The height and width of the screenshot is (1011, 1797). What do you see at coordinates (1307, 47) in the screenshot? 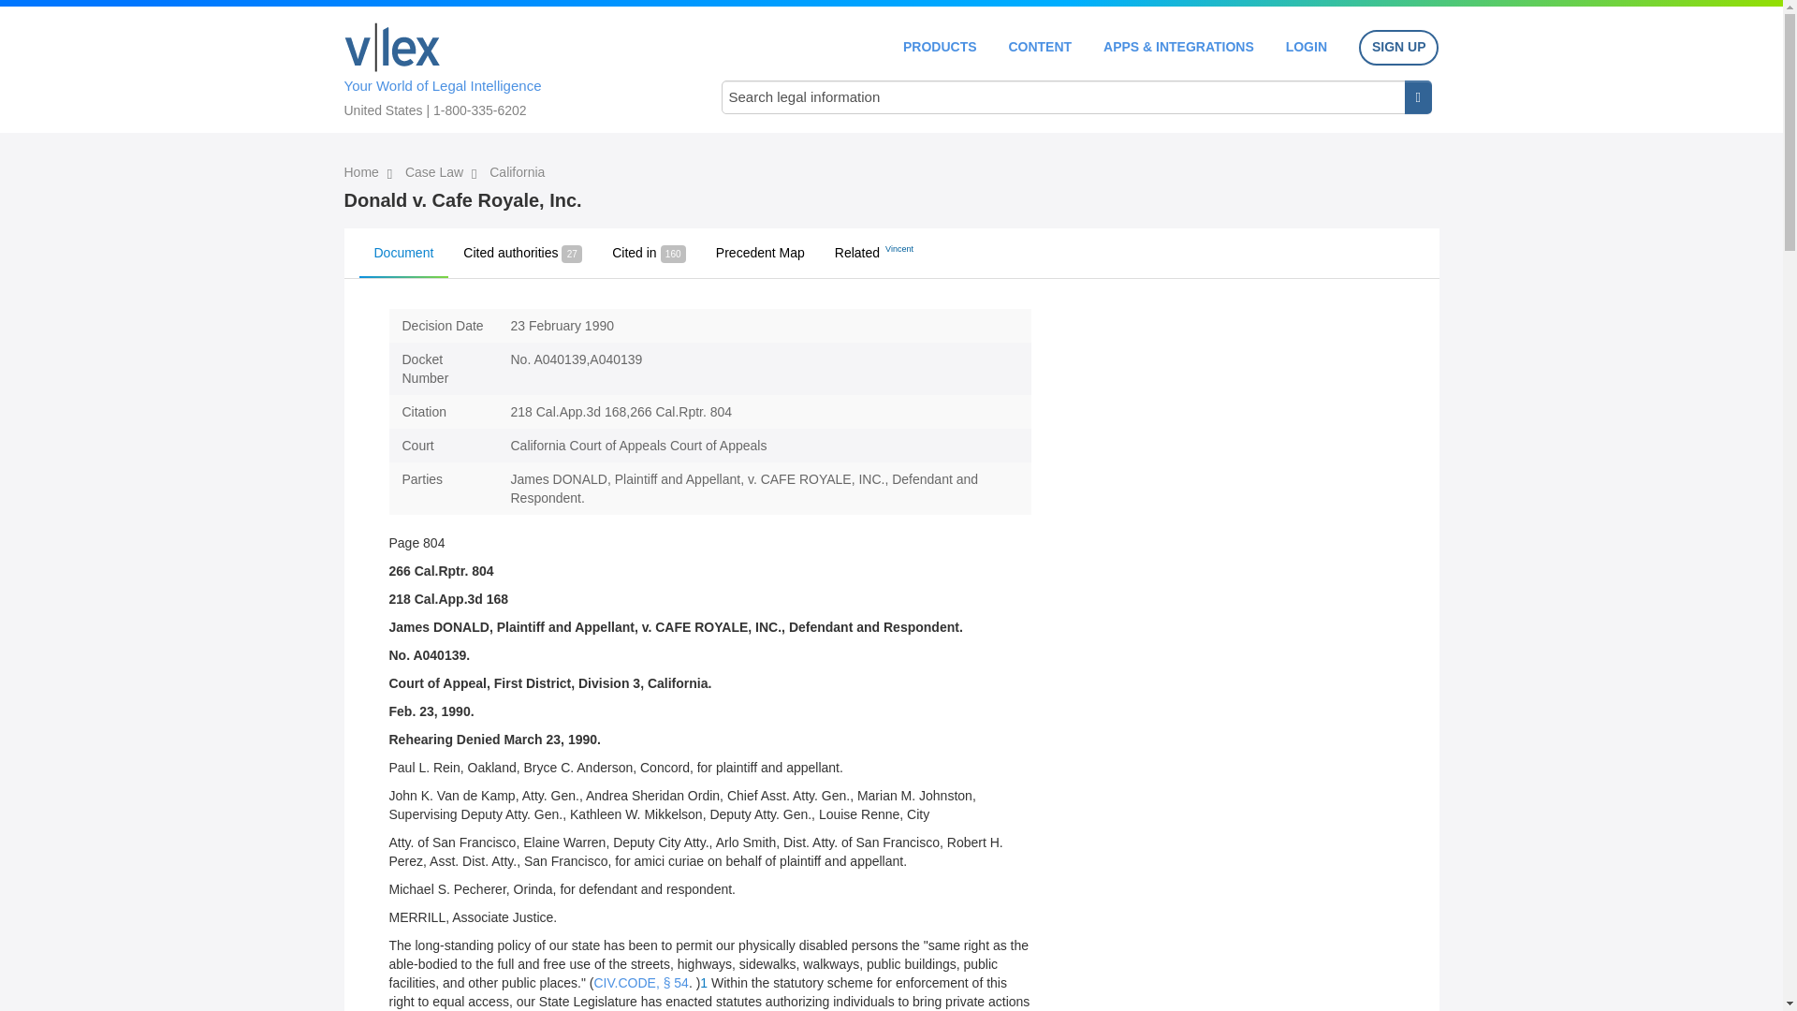
I see `LOGIN` at bounding box center [1307, 47].